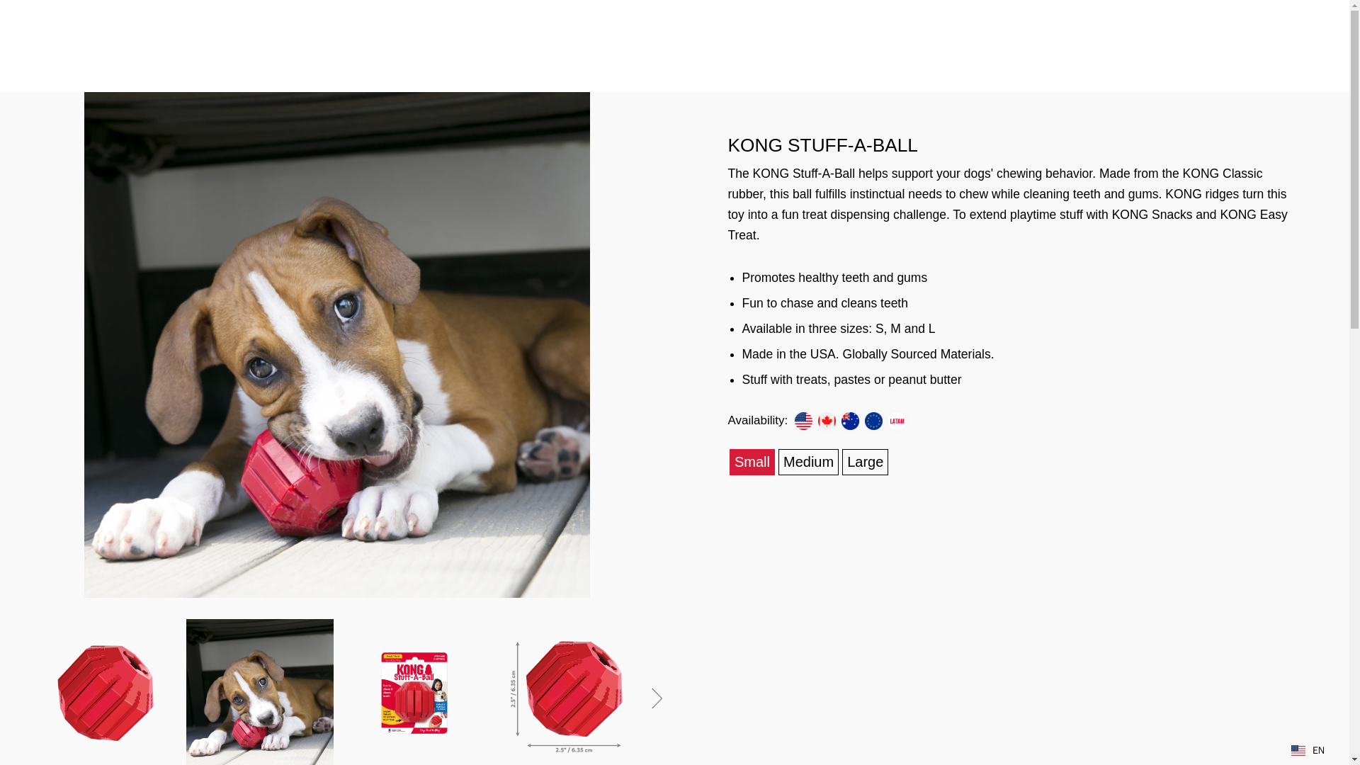 The width and height of the screenshot is (1360, 765). Describe the element at coordinates (864, 462) in the screenshot. I see `Large` at that location.